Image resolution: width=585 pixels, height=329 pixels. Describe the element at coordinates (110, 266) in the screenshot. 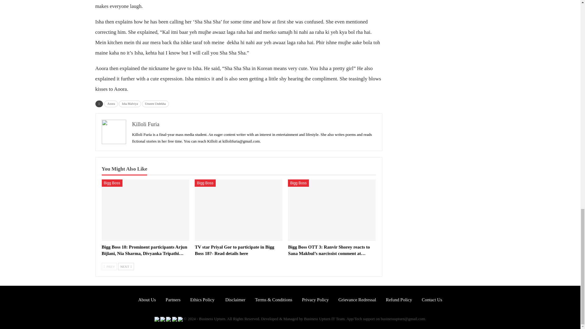

I see `Previous` at that location.